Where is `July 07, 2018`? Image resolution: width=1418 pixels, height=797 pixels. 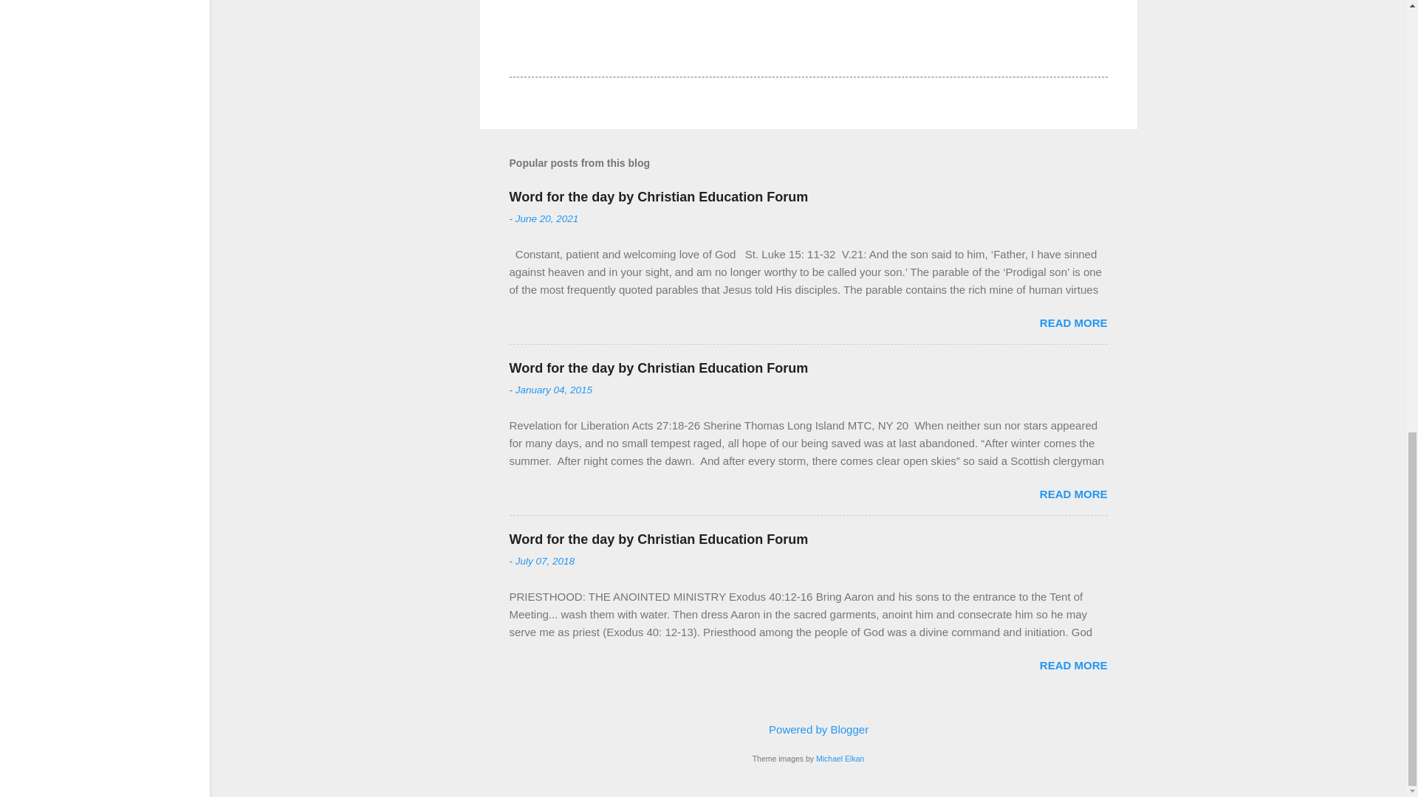
July 07, 2018 is located at coordinates (545, 561).